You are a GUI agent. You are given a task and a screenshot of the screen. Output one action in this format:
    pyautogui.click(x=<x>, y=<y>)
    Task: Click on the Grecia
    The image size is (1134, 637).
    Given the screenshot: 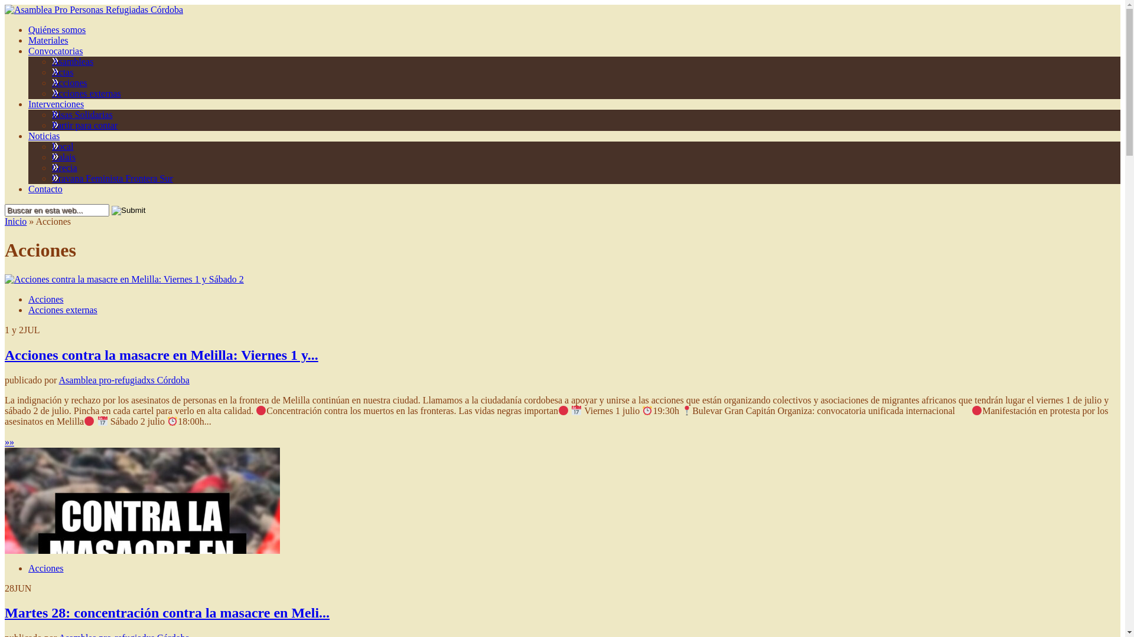 What is the action you would take?
    pyautogui.click(x=65, y=168)
    